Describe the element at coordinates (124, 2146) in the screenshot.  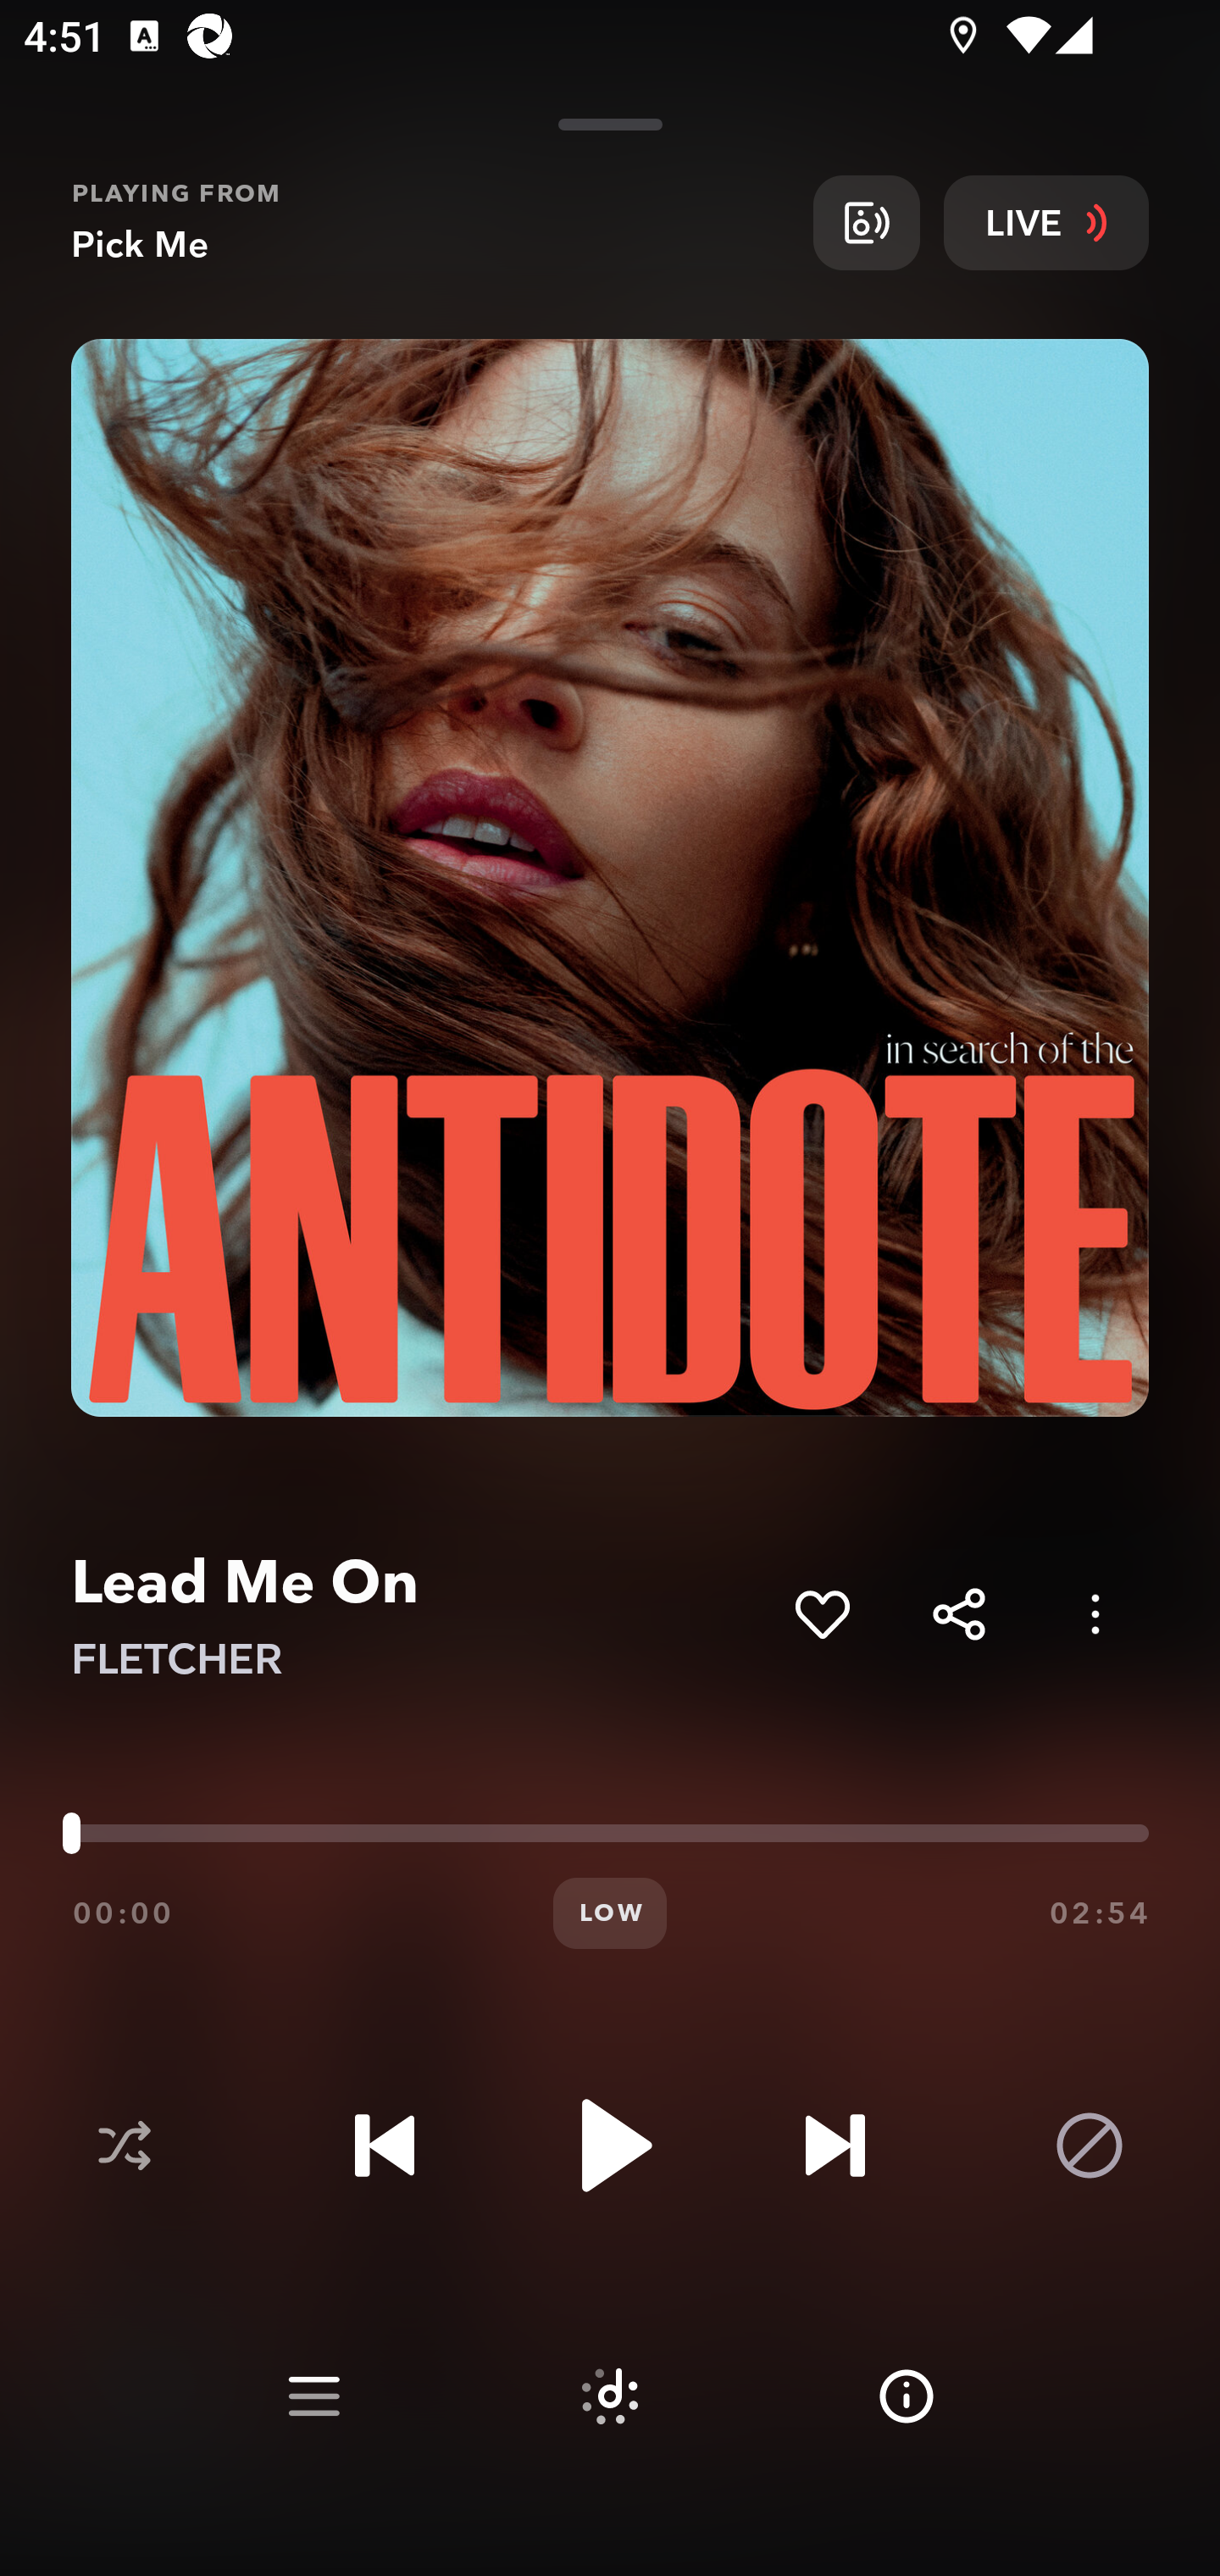
I see `Shuffle disabled` at that location.